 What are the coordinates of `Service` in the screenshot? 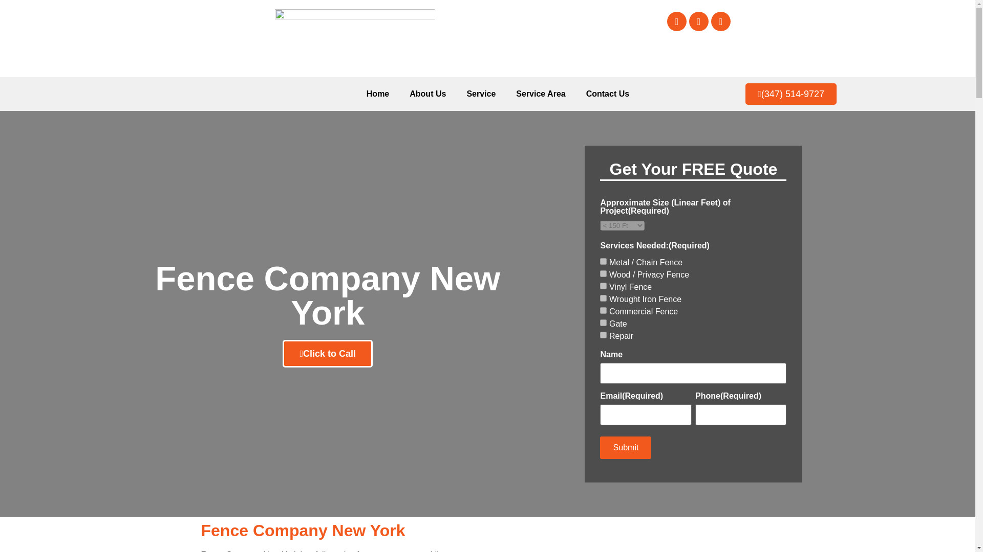 It's located at (481, 94).